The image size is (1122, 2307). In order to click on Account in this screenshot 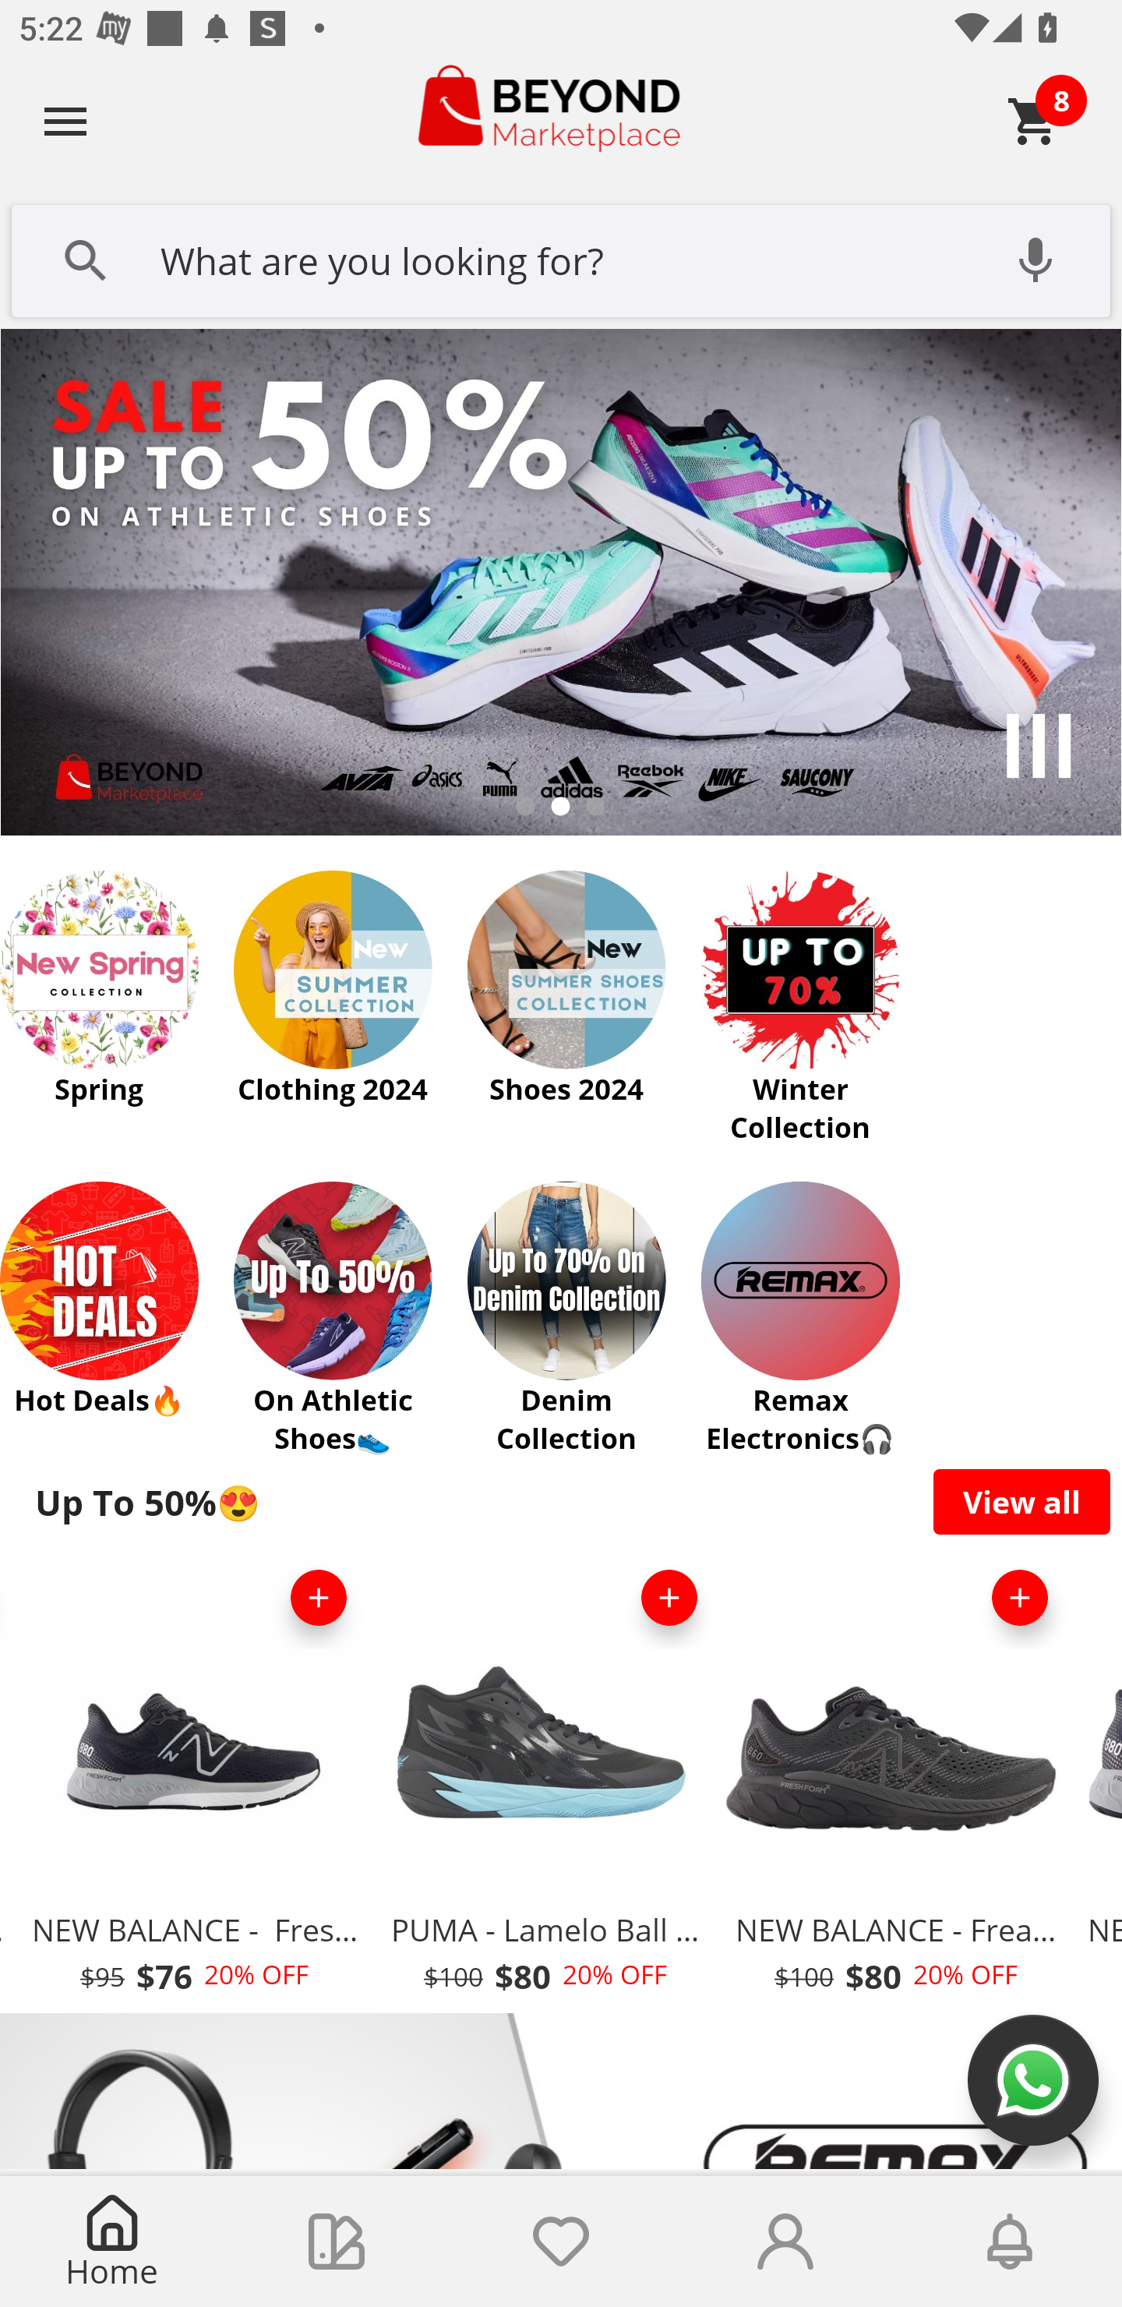, I will do `click(785, 2242)`.